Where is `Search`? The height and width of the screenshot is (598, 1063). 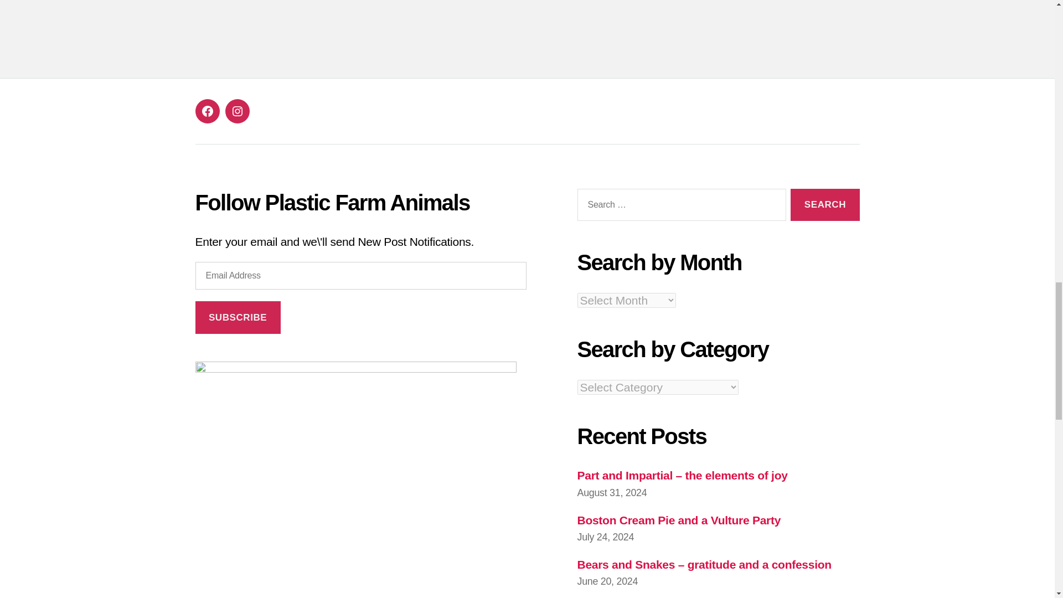
Search is located at coordinates (825, 205).